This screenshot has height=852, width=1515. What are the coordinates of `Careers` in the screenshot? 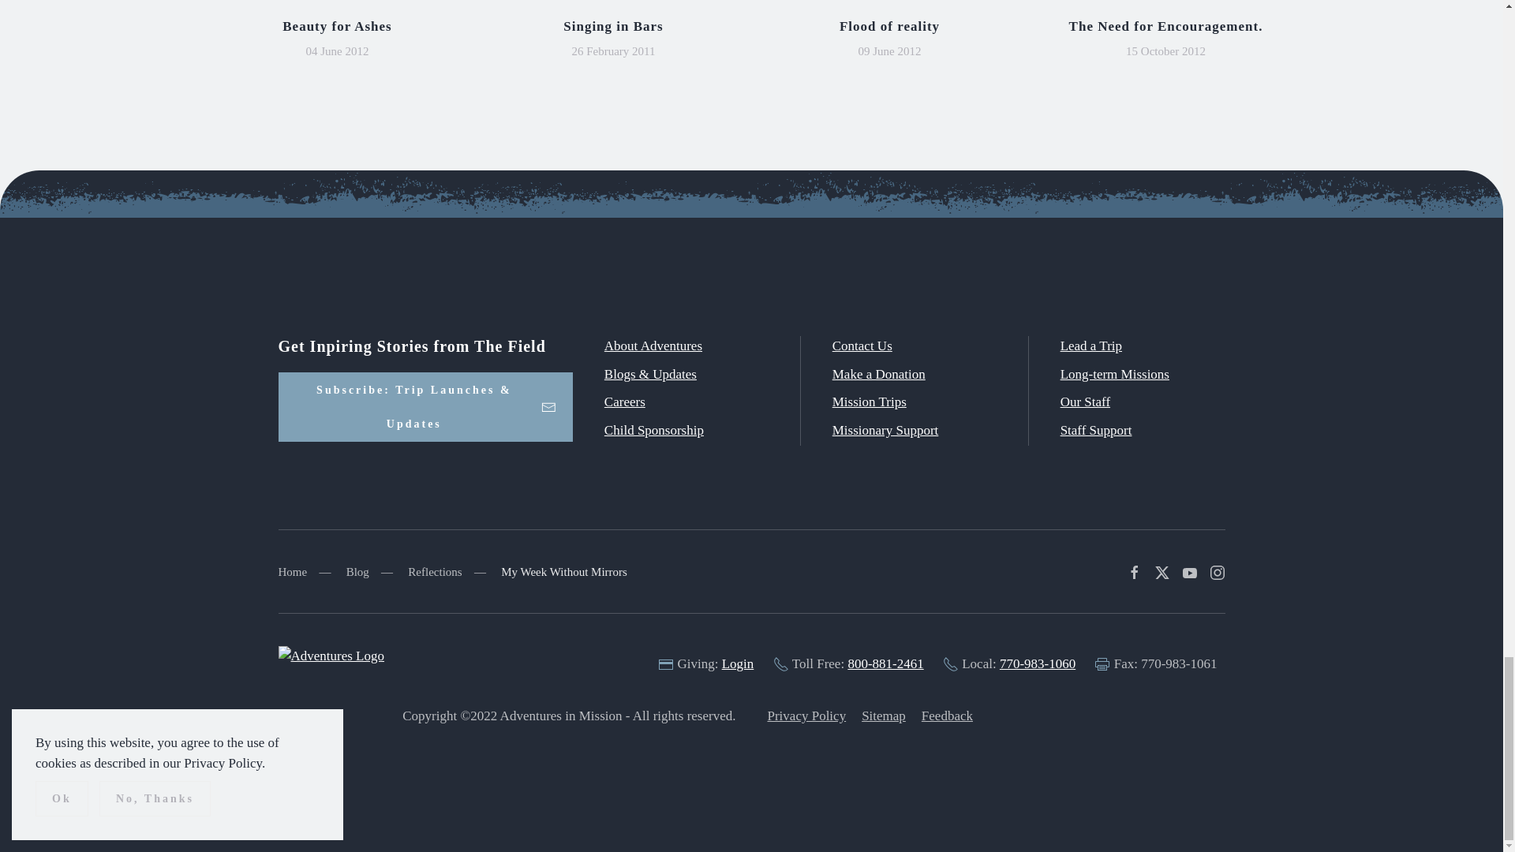 It's located at (625, 402).